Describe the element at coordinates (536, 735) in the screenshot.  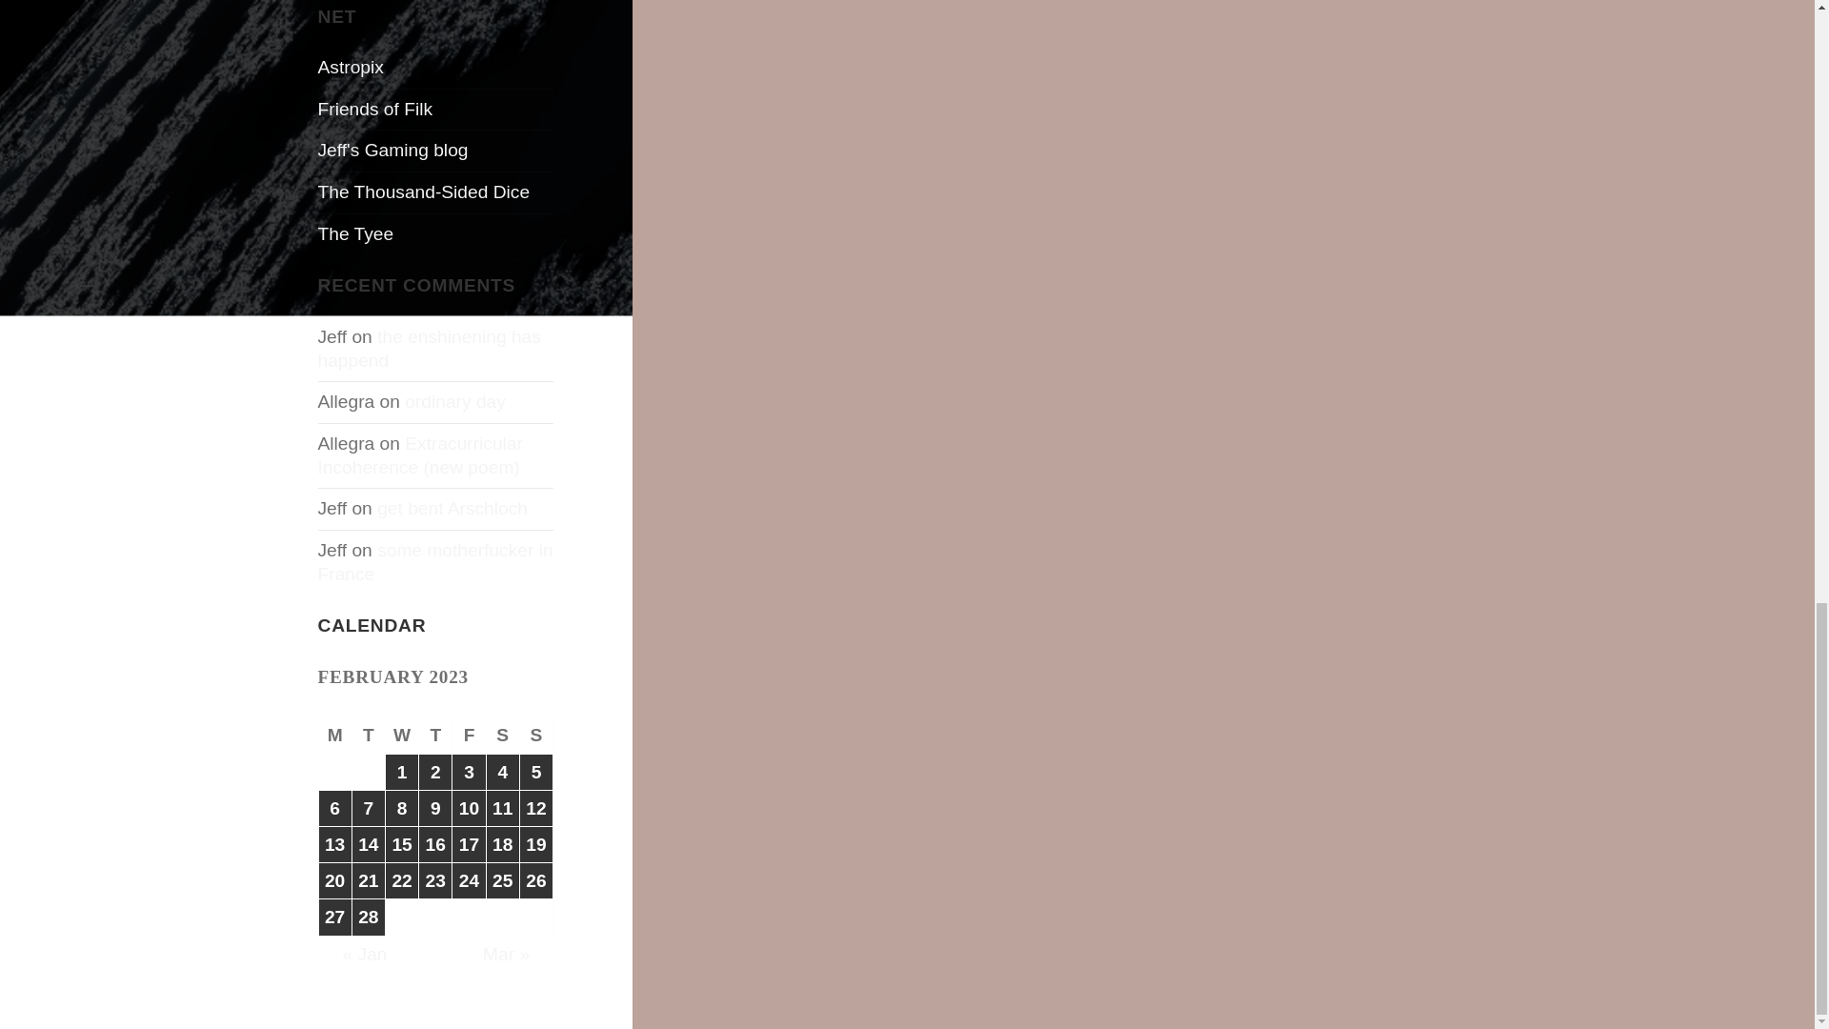
I see `Sunday` at that location.